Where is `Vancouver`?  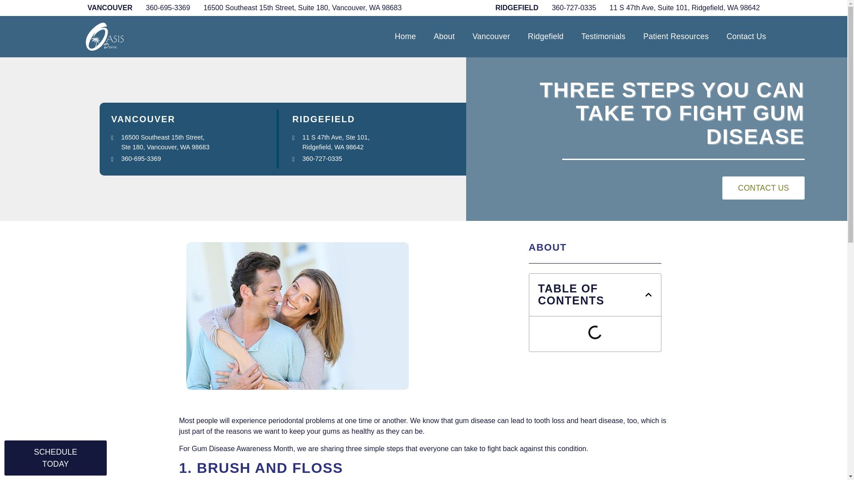
Vancouver is located at coordinates (491, 36).